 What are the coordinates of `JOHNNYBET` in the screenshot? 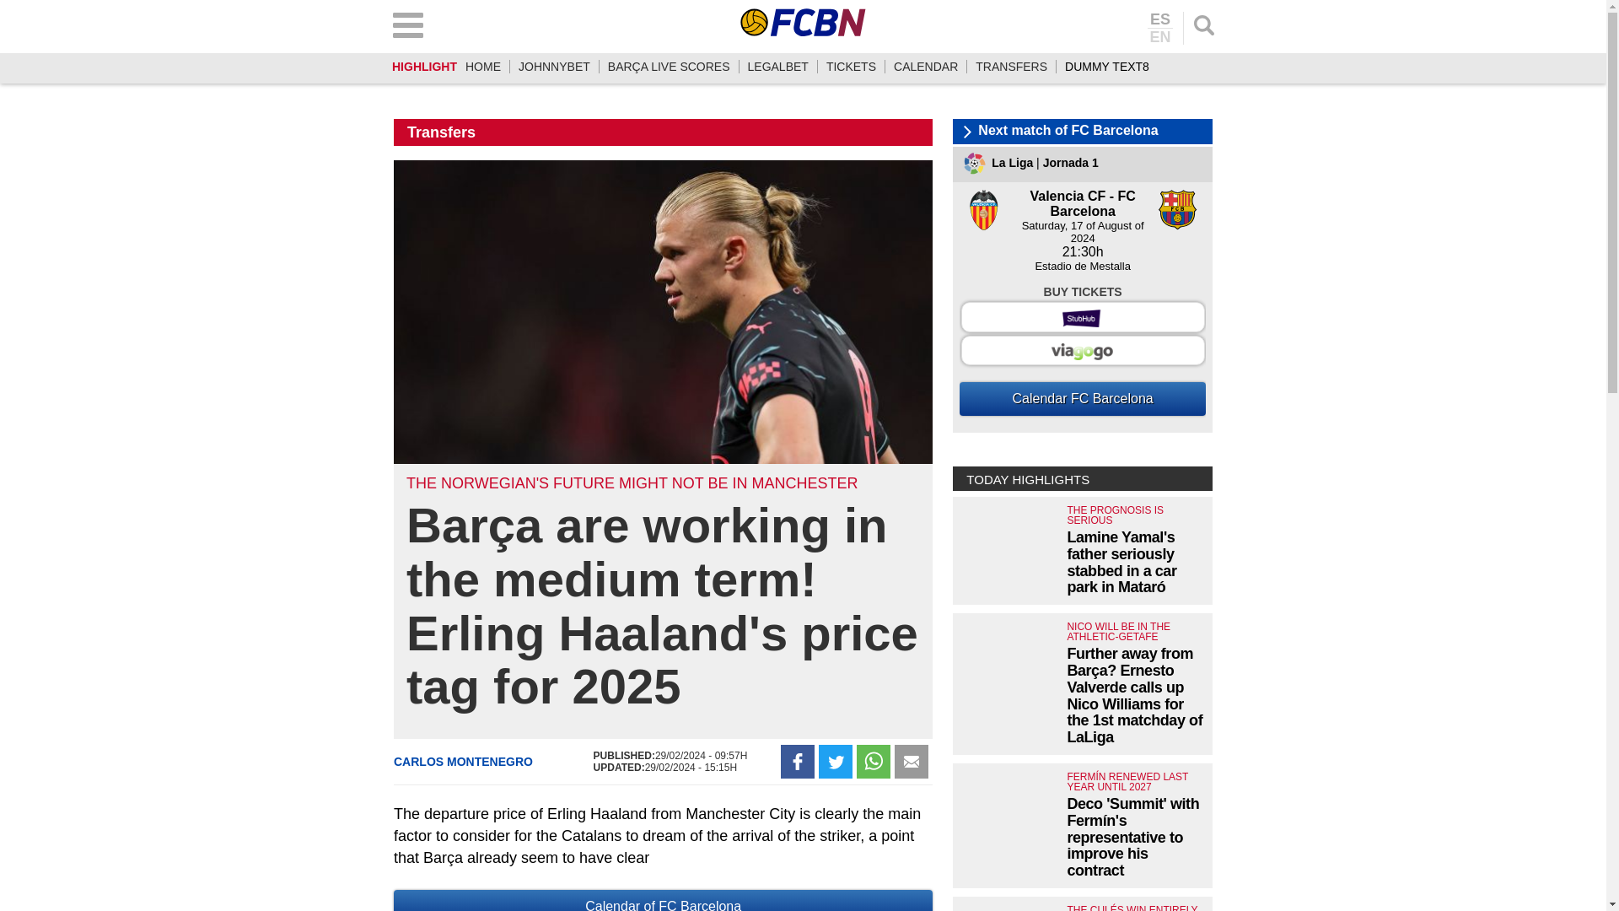 It's located at (554, 67).